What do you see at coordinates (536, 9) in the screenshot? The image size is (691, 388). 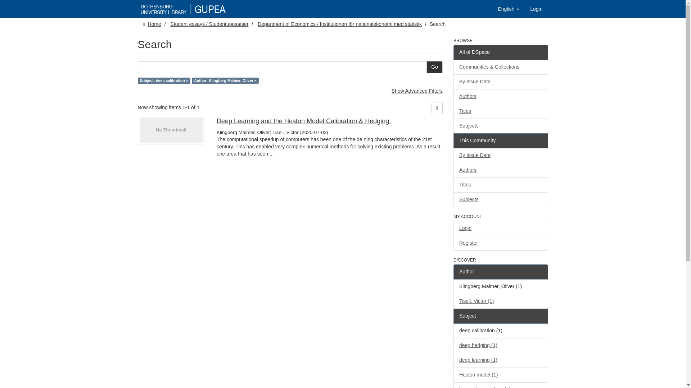 I see `Login` at bounding box center [536, 9].